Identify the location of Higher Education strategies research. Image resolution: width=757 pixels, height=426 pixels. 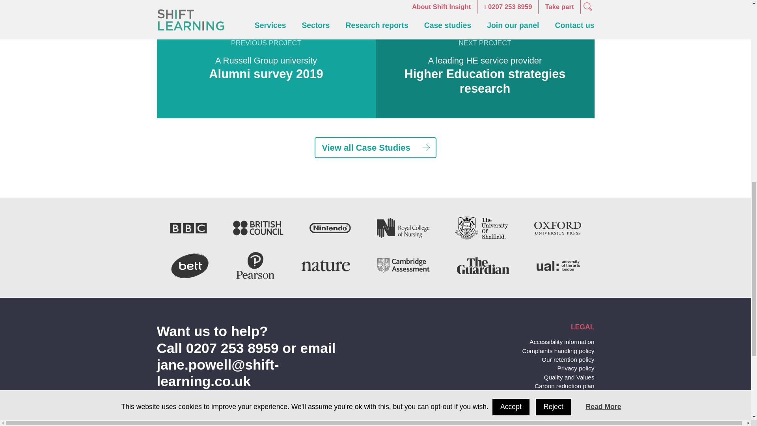
(485, 81).